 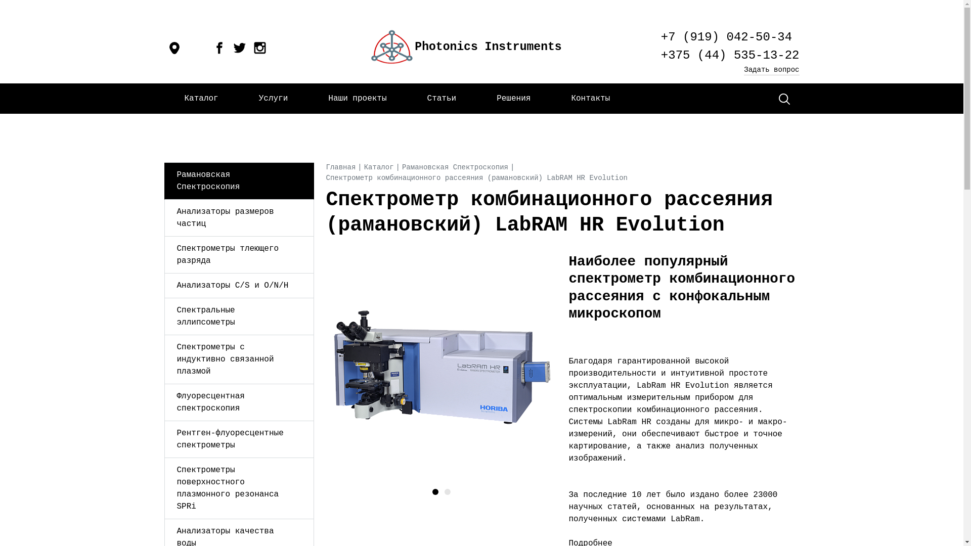 I want to click on Photonics Instruments, so click(x=465, y=48).